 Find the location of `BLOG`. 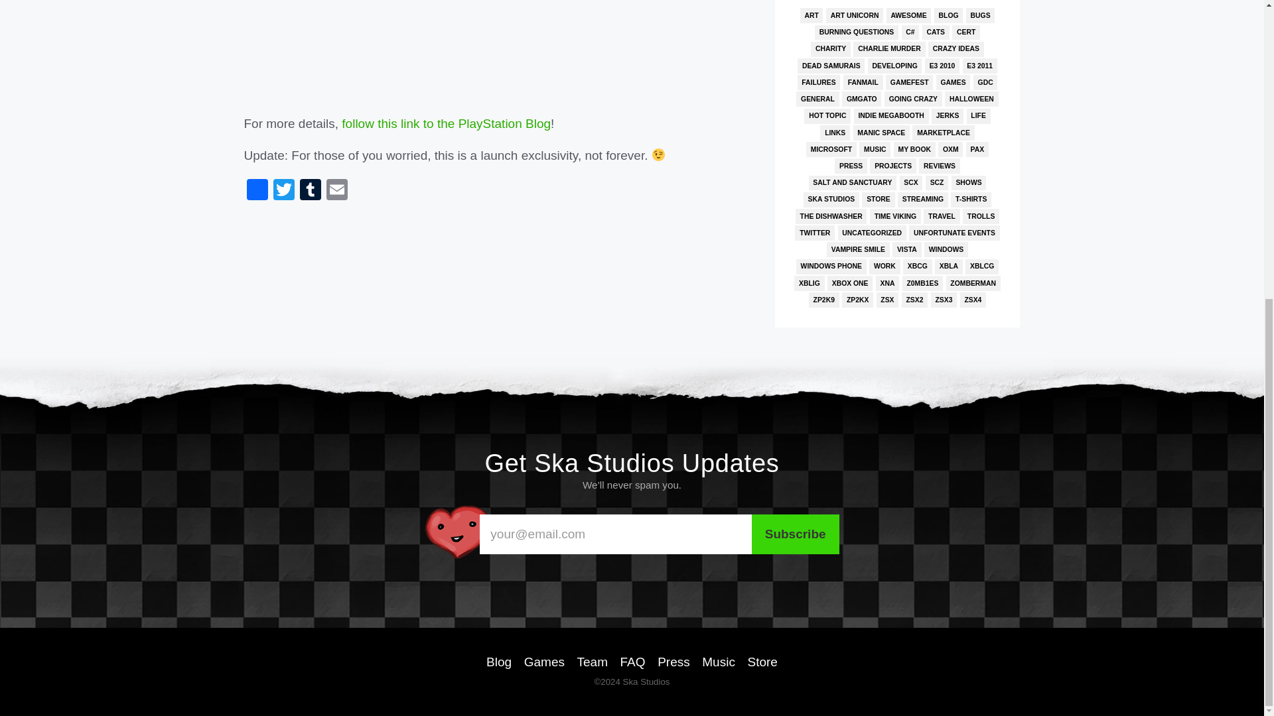

BLOG is located at coordinates (948, 15).